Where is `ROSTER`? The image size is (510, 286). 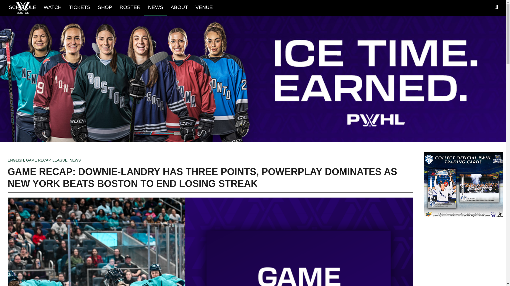 ROSTER is located at coordinates (130, 7).